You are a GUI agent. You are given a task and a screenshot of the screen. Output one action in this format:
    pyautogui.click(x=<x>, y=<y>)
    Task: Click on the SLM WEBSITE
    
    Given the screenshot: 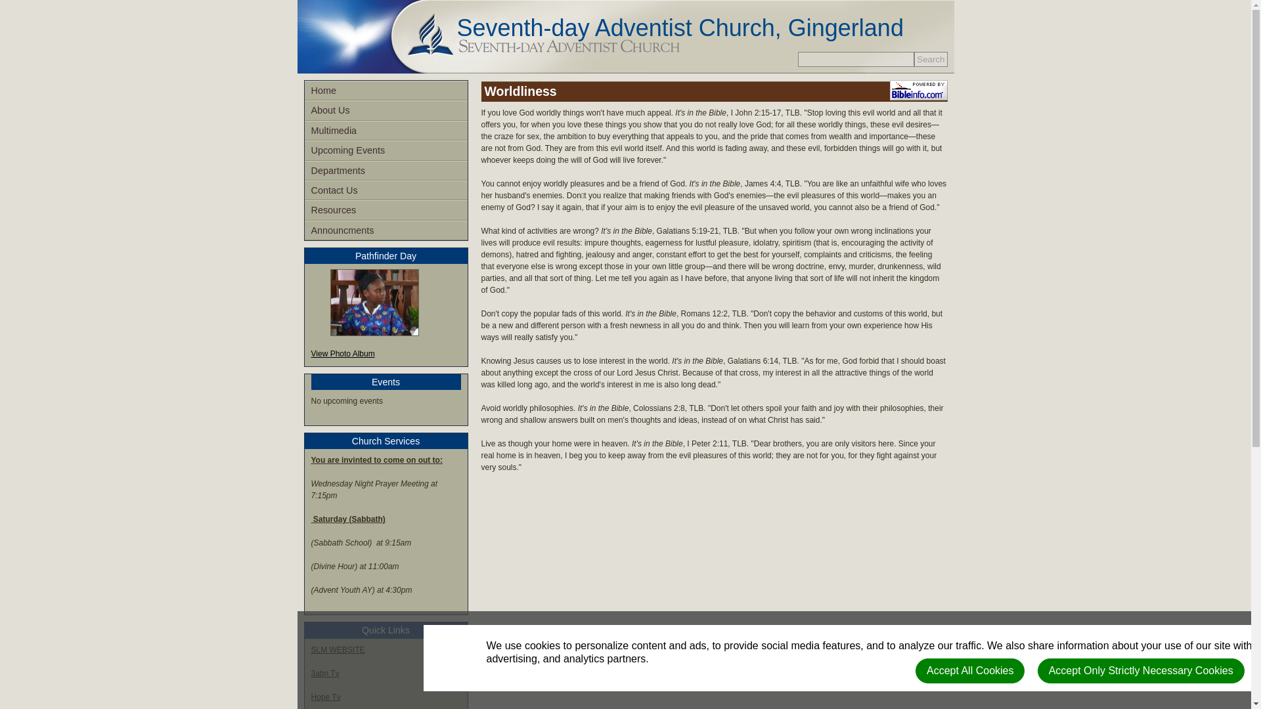 What is the action you would take?
    pyautogui.click(x=338, y=649)
    